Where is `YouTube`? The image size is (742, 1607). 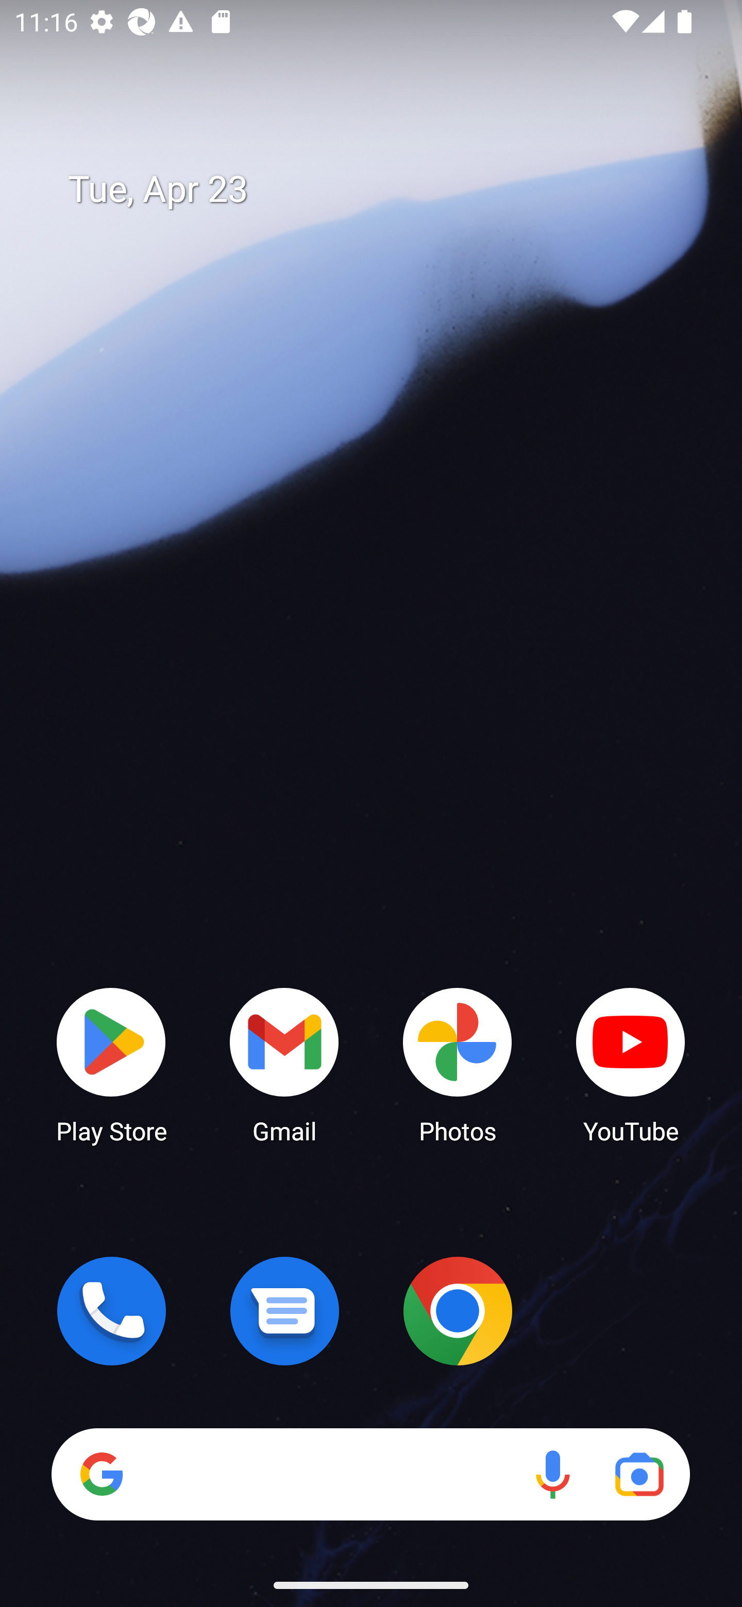 YouTube is located at coordinates (631, 1064).